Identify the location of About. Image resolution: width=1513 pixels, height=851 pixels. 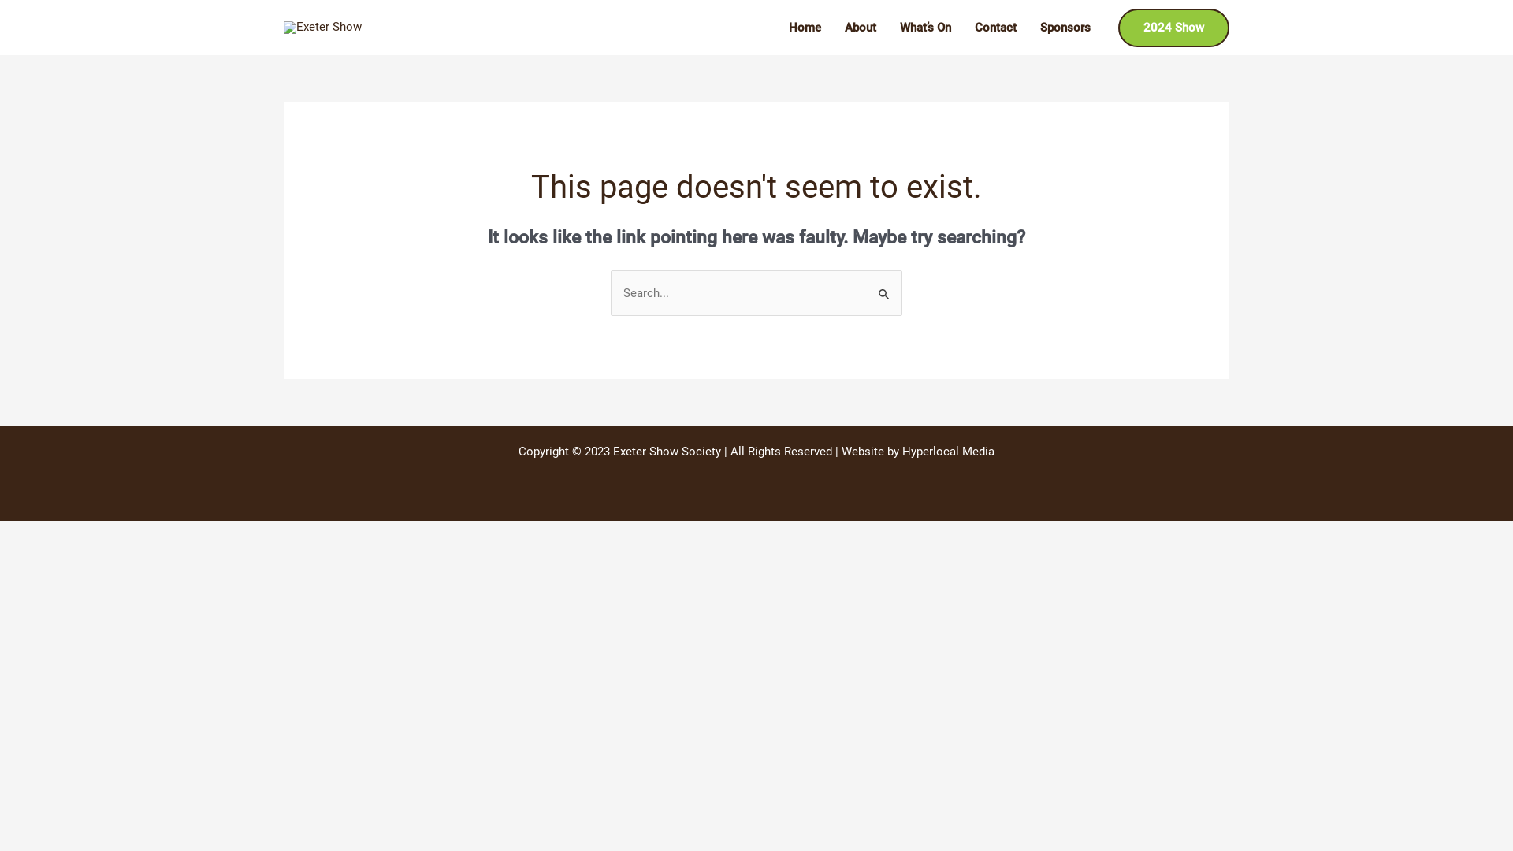
(861, 28).